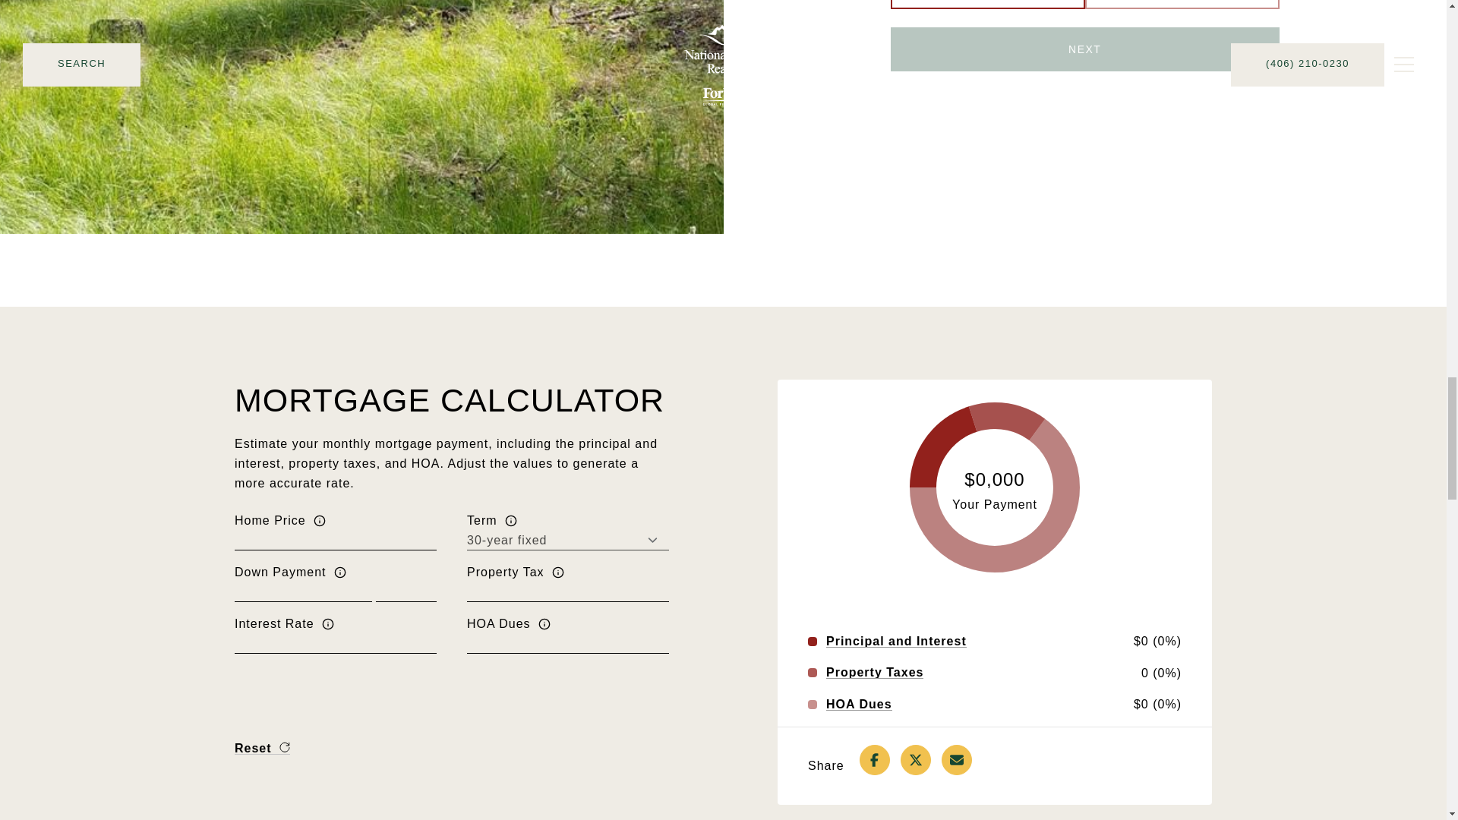 The width and height of the screenshot is (1458, 820). What do you see at coordinates (896, 642) in the screenshot?
I see `Principal and Interest` at bounding box center [896, 642].